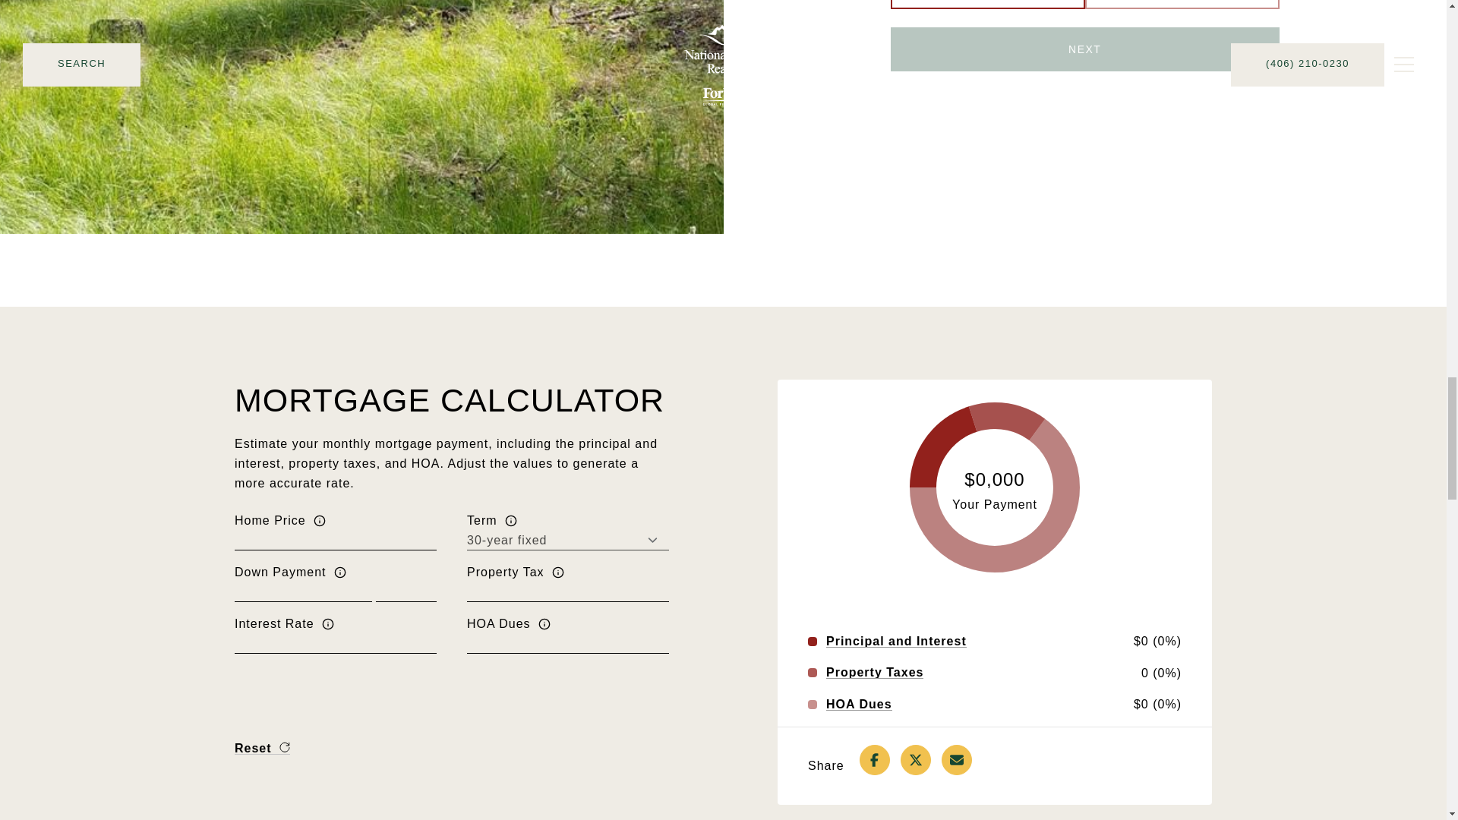 The width and height of the screenshot is (1458, 820). What do you see at coordinates (896, 642) in the screenshot?
I see `Principal and Interest` at bounding box center [896, 642].